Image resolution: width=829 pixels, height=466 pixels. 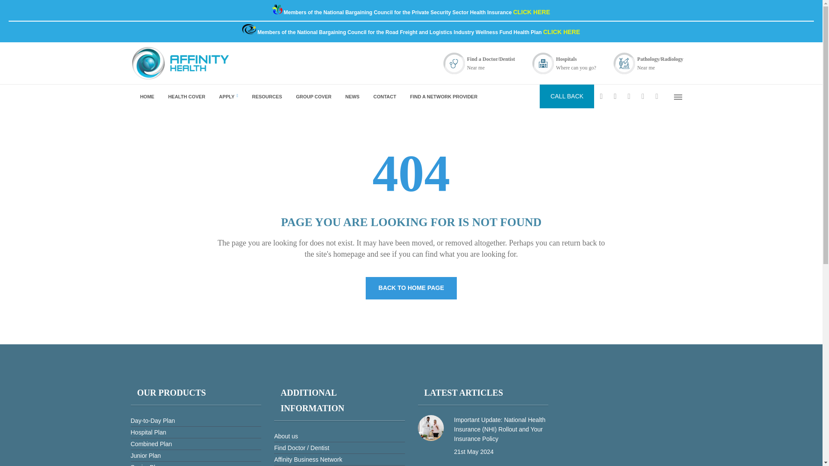 I want to click on CLICK HERE, so click(x=532, y=12).